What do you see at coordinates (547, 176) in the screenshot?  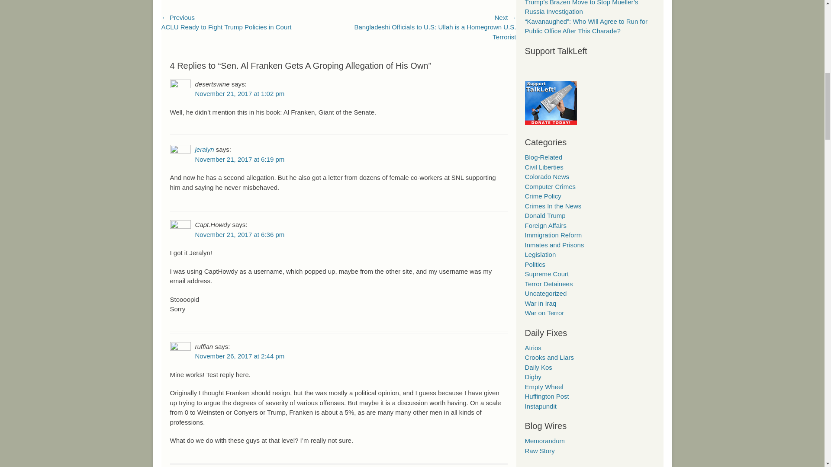 I see `Colorado News` at bounding box center [547, 176].